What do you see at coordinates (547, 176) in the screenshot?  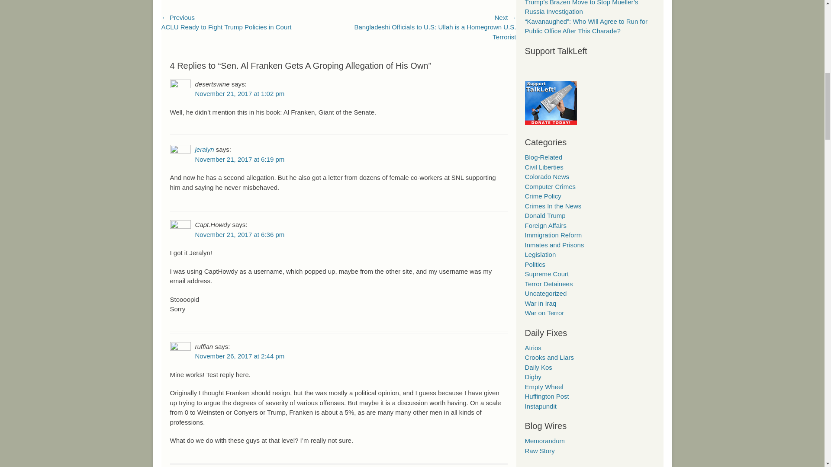 I see `Colorado News` at bounding box center [547, 176].